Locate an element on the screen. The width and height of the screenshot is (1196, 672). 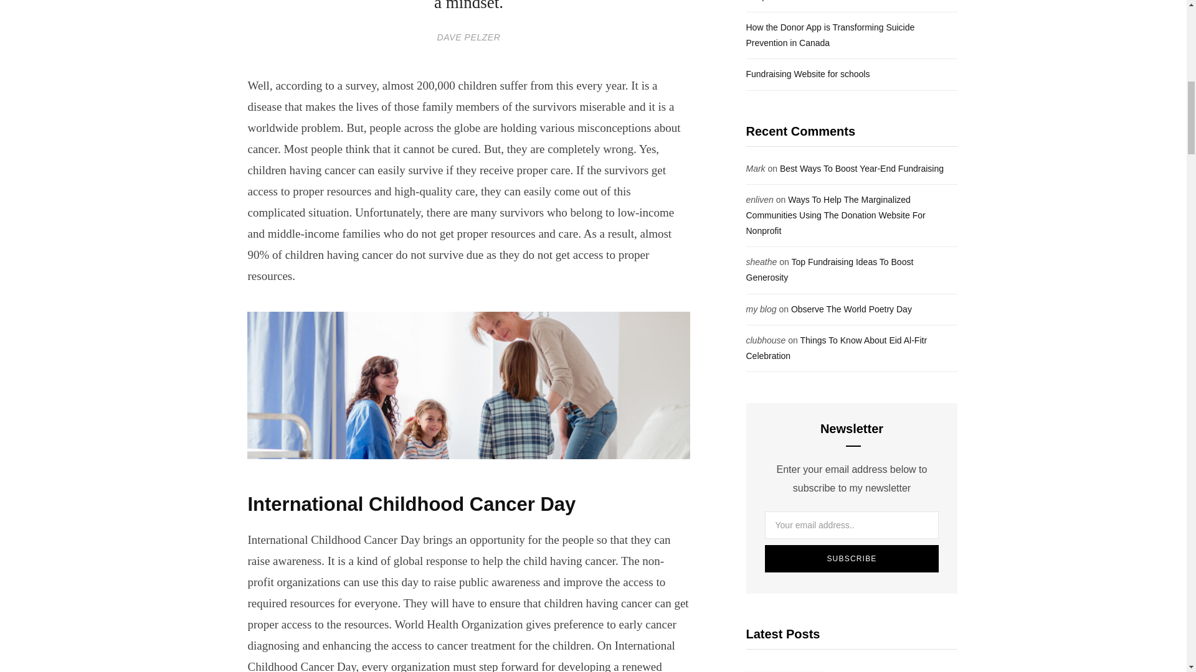
Subscribe is located at coordinates (852, 559).